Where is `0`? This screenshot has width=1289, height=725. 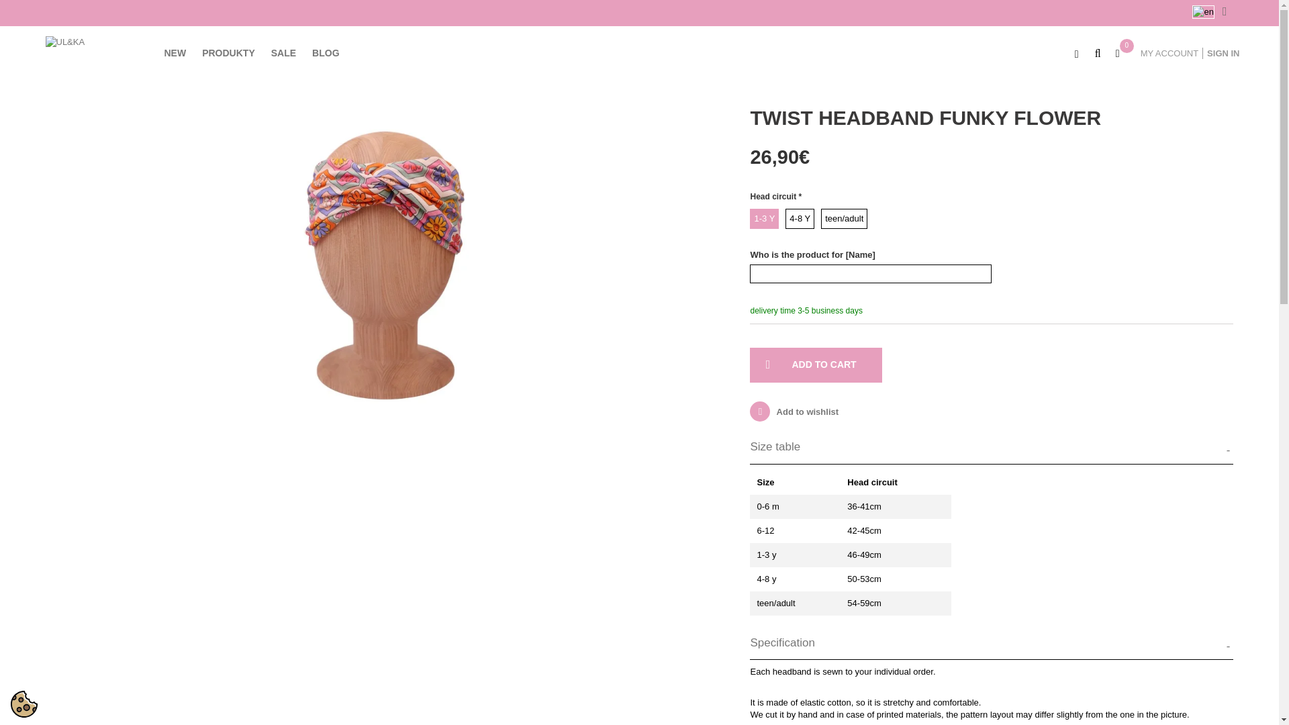
0 is located at coordinates (1120, 58).